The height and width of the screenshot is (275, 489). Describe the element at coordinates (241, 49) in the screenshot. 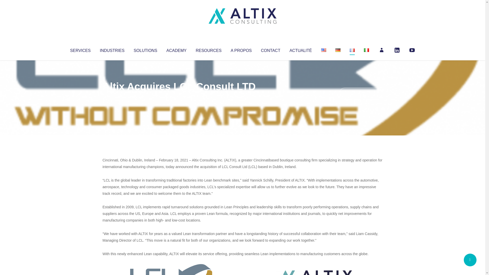

I see `A PROPOS` at that location.